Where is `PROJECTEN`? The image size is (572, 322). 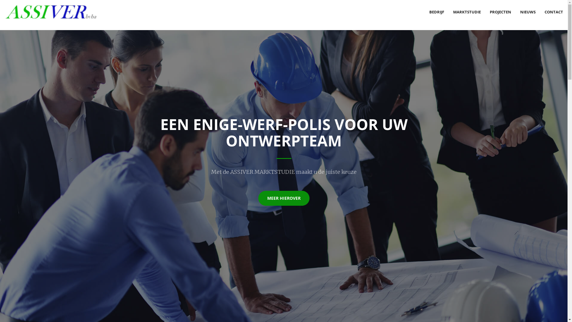 PROJECTEN is located at coordinates (500, 12).